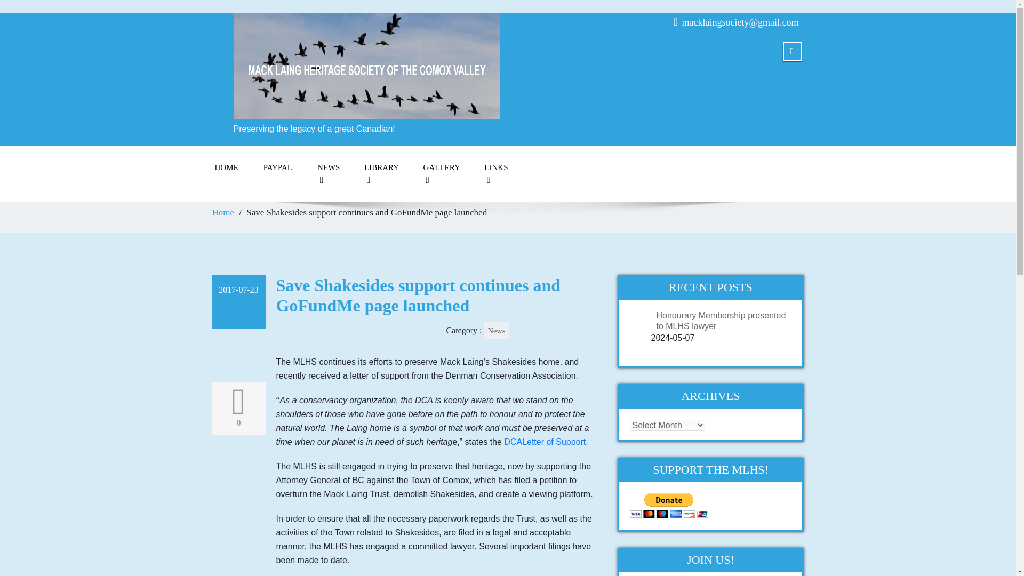  Describe the element at coordinates (278, 167) in the screenshot. I see `PAYPAL` at that location.